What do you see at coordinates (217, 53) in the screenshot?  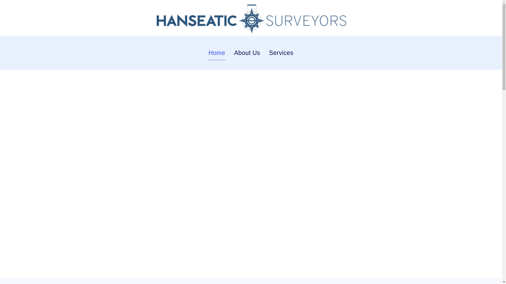 I see `Home` at bounding box center [217, 53].